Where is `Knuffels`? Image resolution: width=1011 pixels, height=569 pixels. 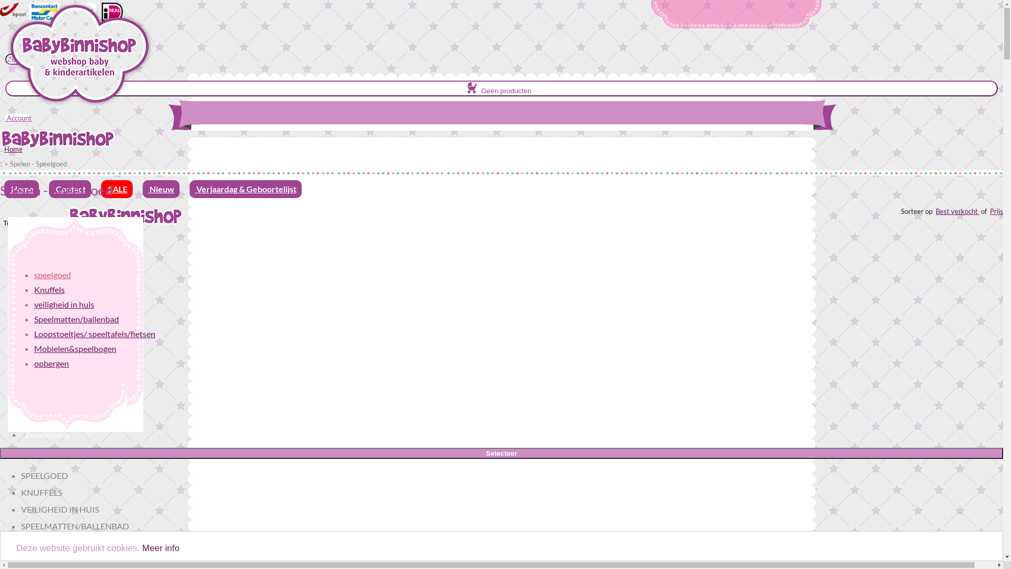 Knuffels is located at coordinates (49, 290).